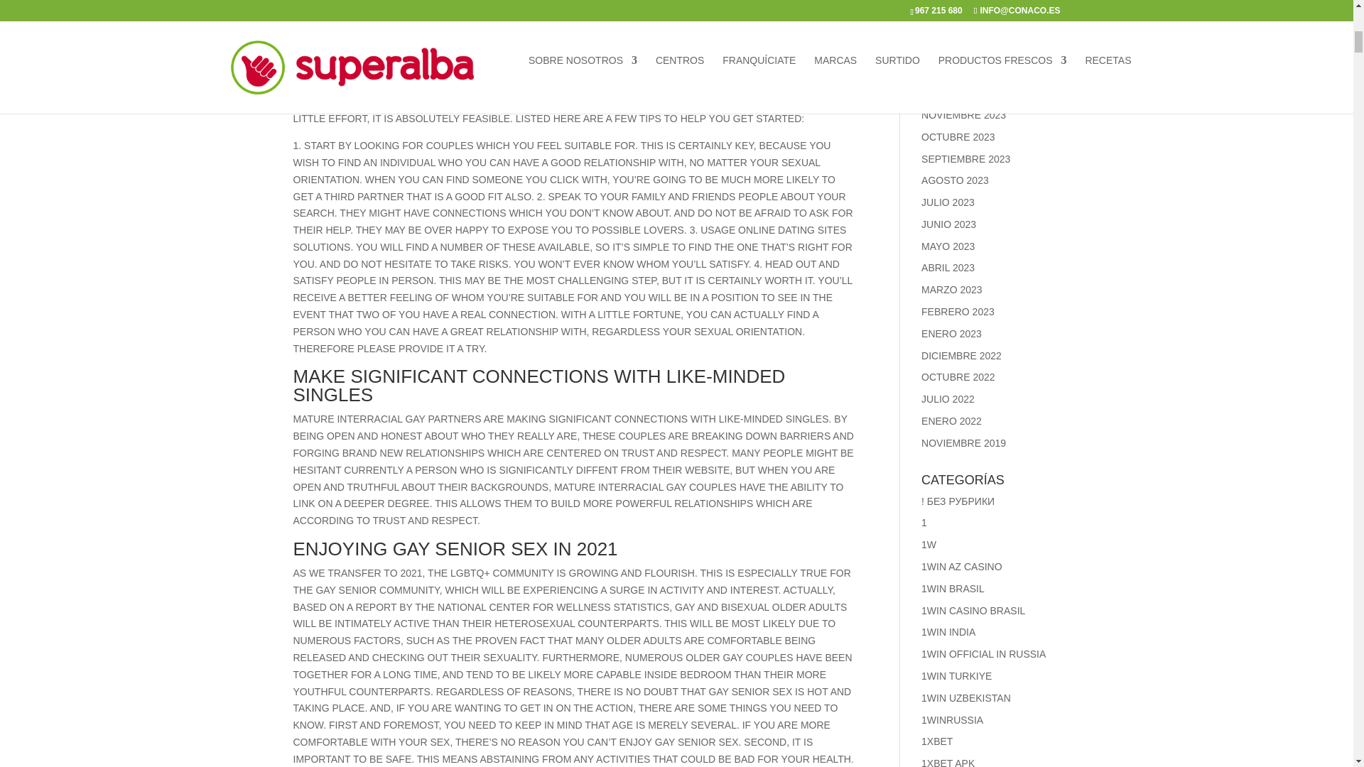 The height and width of the screenshot is (767, 1364). I want to click on MARZO 2024, so click(952, 28).